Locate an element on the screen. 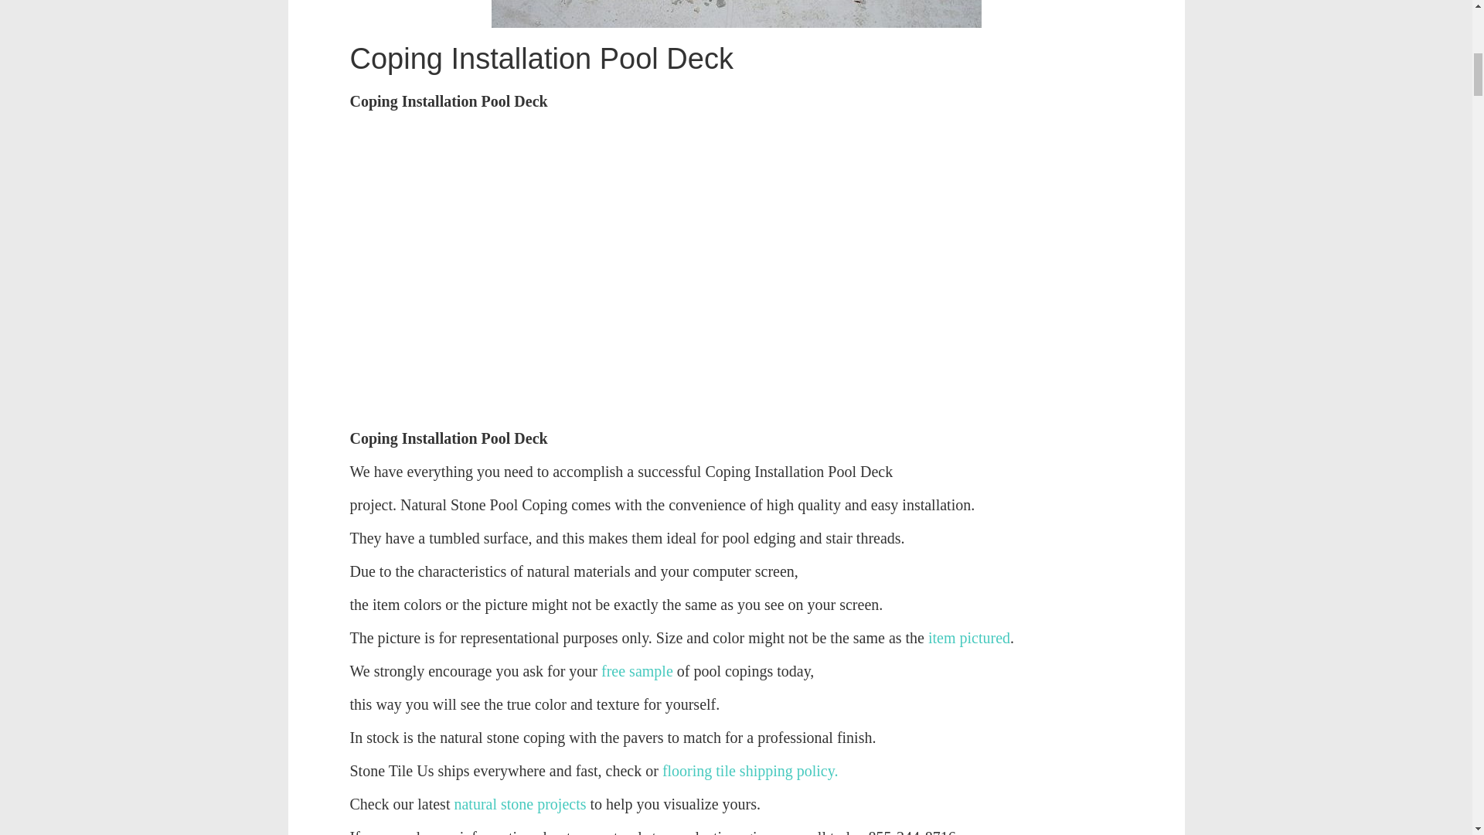 The image size is (1484, 835). Coping Installation Pool Deck is located at coordinates (736, 14).